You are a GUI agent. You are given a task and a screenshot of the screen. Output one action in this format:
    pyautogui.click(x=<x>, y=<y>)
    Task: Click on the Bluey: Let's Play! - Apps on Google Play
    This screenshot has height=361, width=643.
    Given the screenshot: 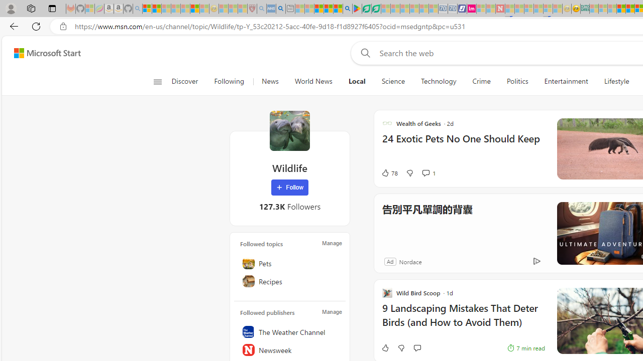 What is the action you would take?
    pyautogui.click(x=357, y=9)
    